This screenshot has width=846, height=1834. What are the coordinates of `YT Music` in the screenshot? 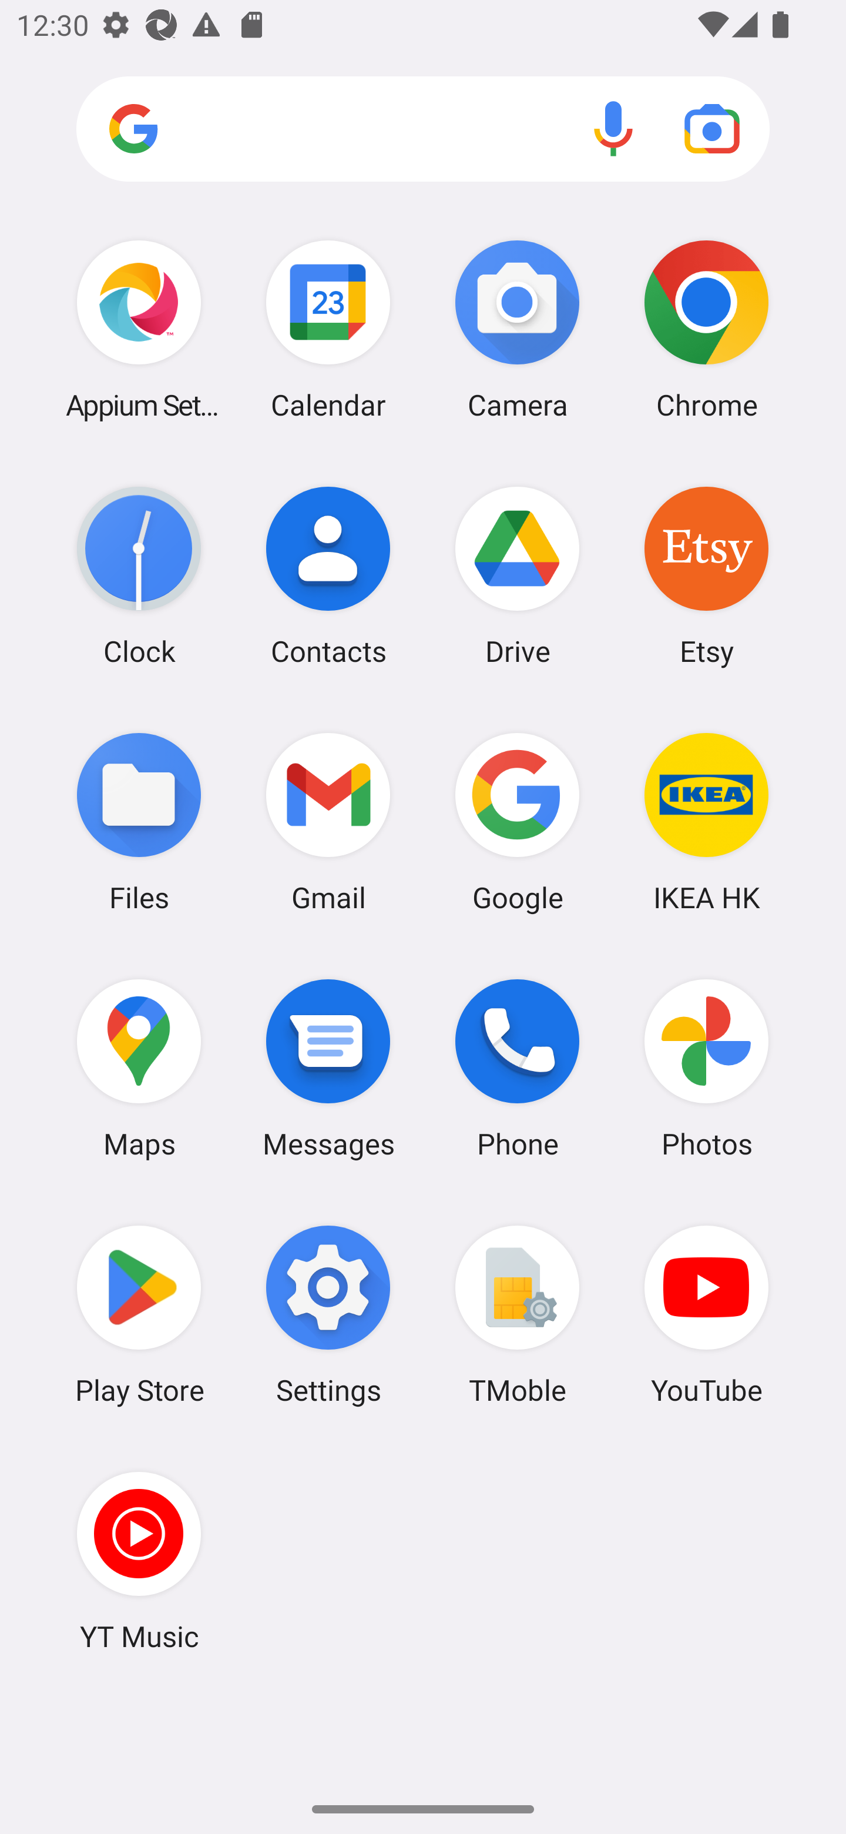 It's located at (139, 1561).